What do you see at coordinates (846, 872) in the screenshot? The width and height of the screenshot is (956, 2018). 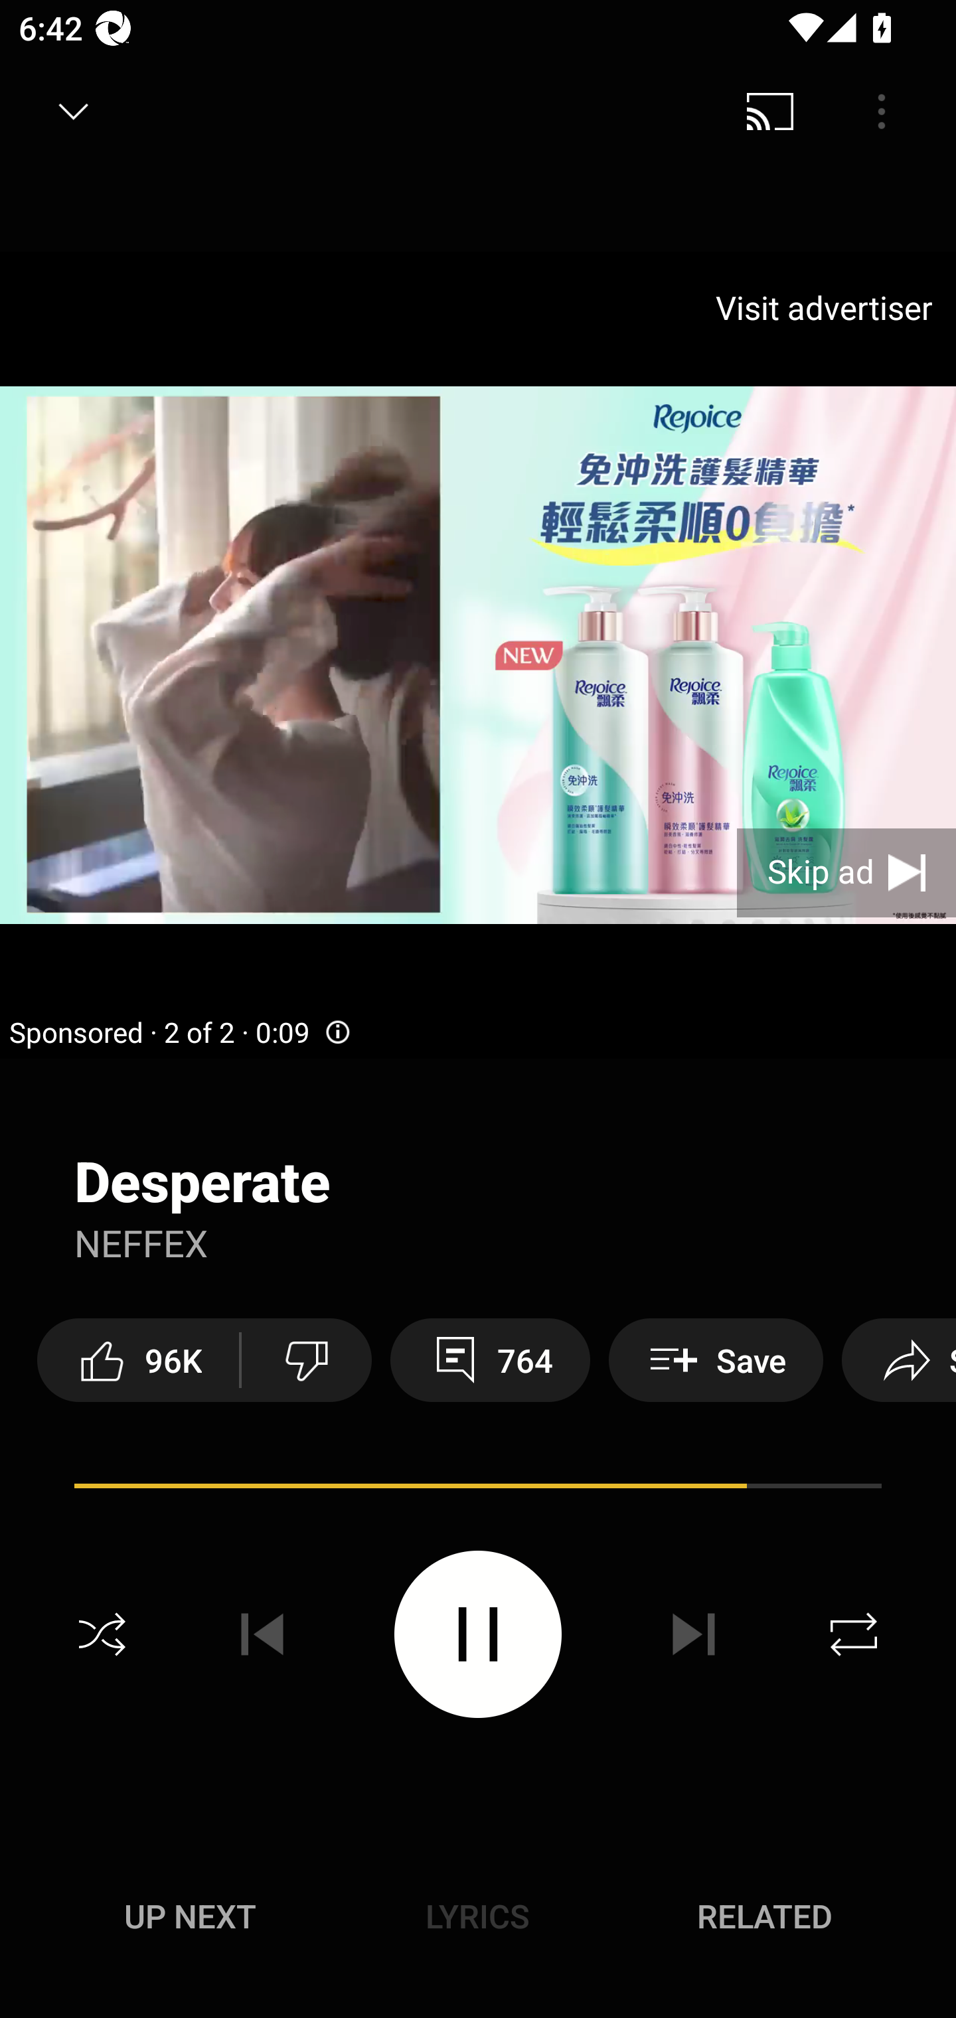 I see `Skip ad` at bounding box center [846, 872].